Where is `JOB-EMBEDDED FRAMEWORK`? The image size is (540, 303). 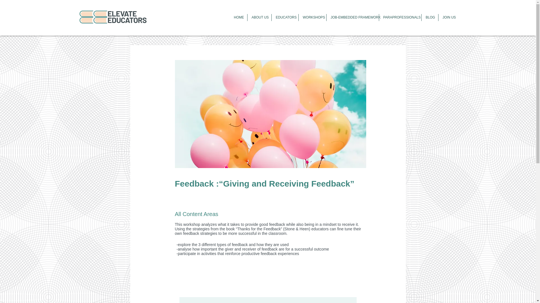
JOB-EMBEDDED FRAMEWORK is located at coordinates (352, 17).